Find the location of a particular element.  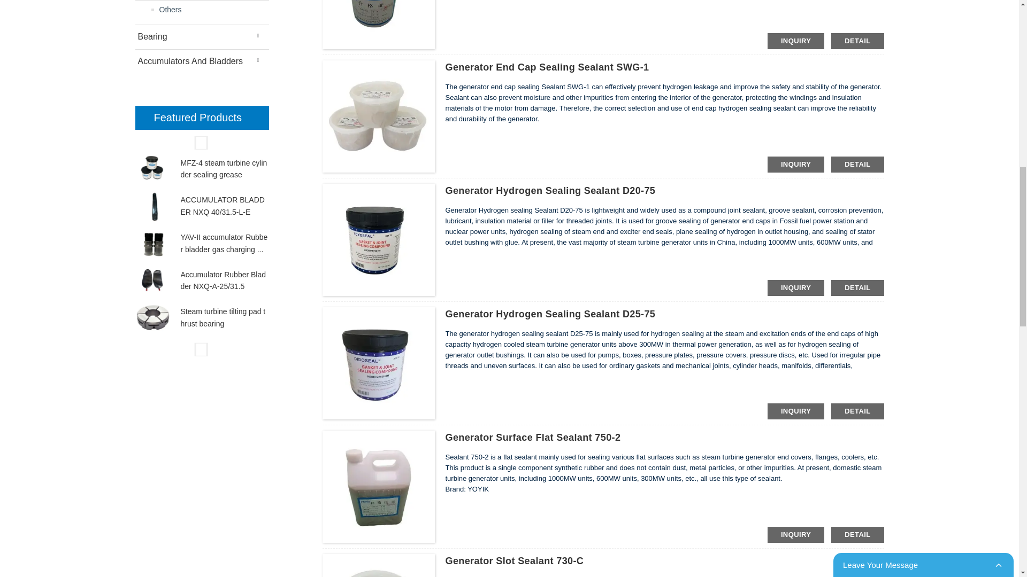

Generator end cap sealing Sealant SWG-1 is located at coordinates (547, 67).